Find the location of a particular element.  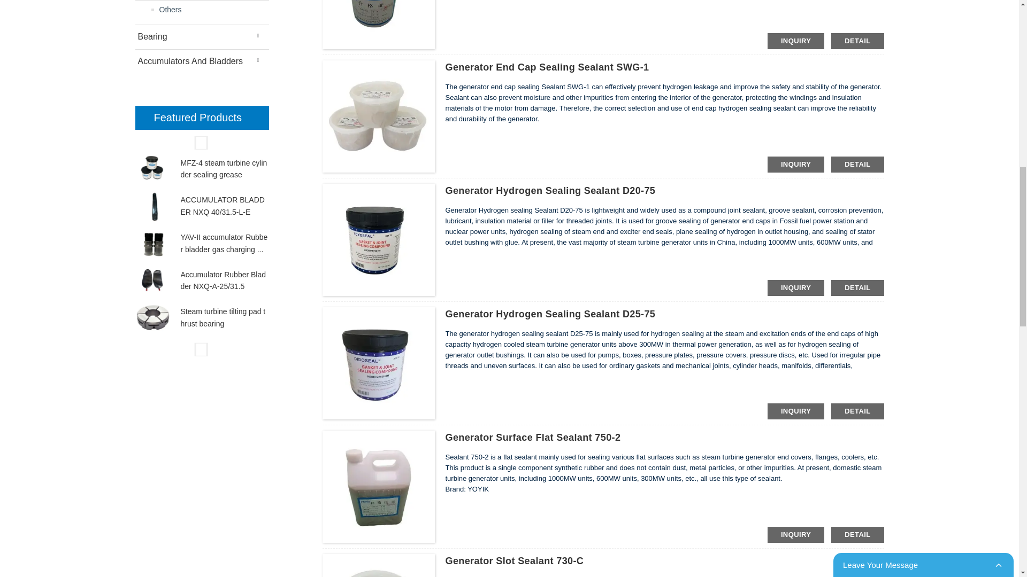

Generator end cap sealing Sealant SWG-1 is located at coordinates (547, 67).